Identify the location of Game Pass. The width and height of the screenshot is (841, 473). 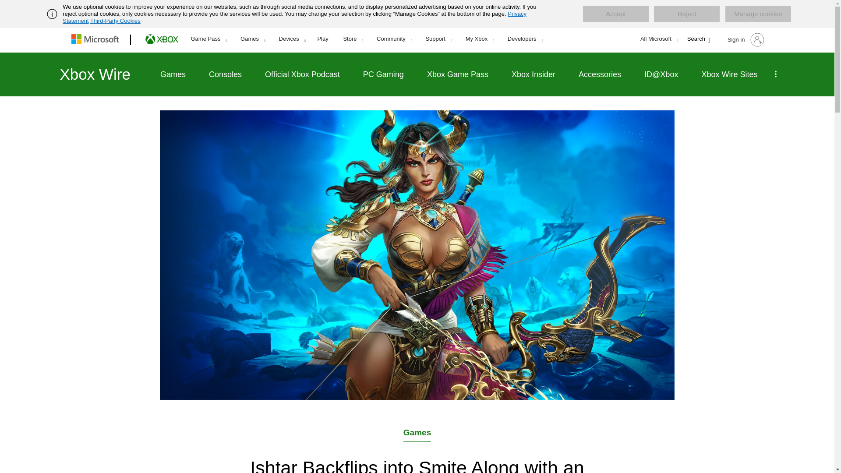
(208, 39).